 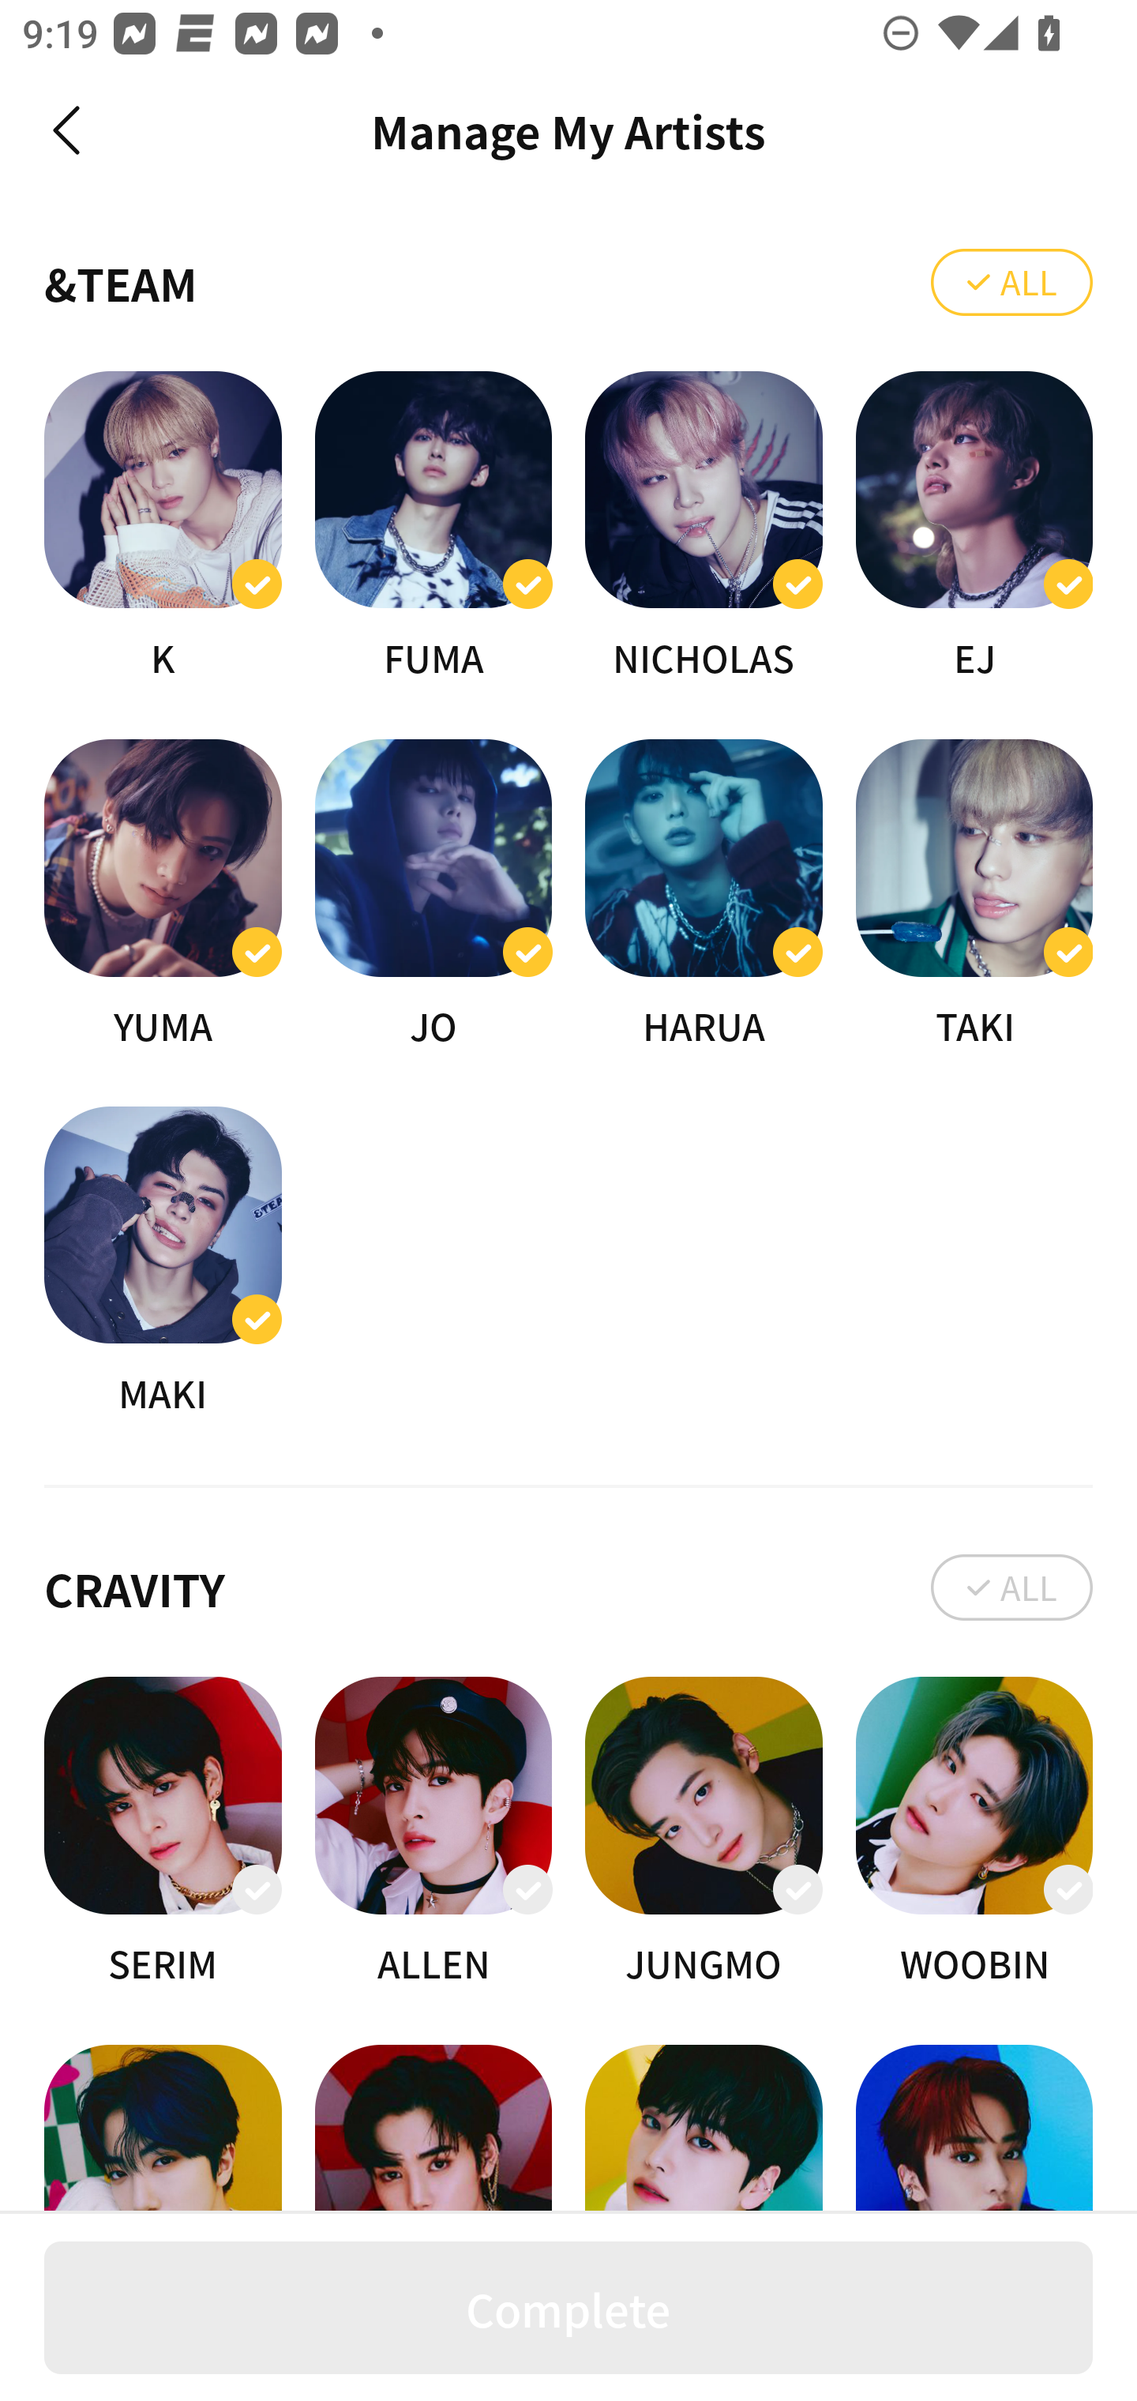 What do you see at coordinates (568, 2308) in the screenshot?
I see `Complete` at bounding box center [568, 2308].